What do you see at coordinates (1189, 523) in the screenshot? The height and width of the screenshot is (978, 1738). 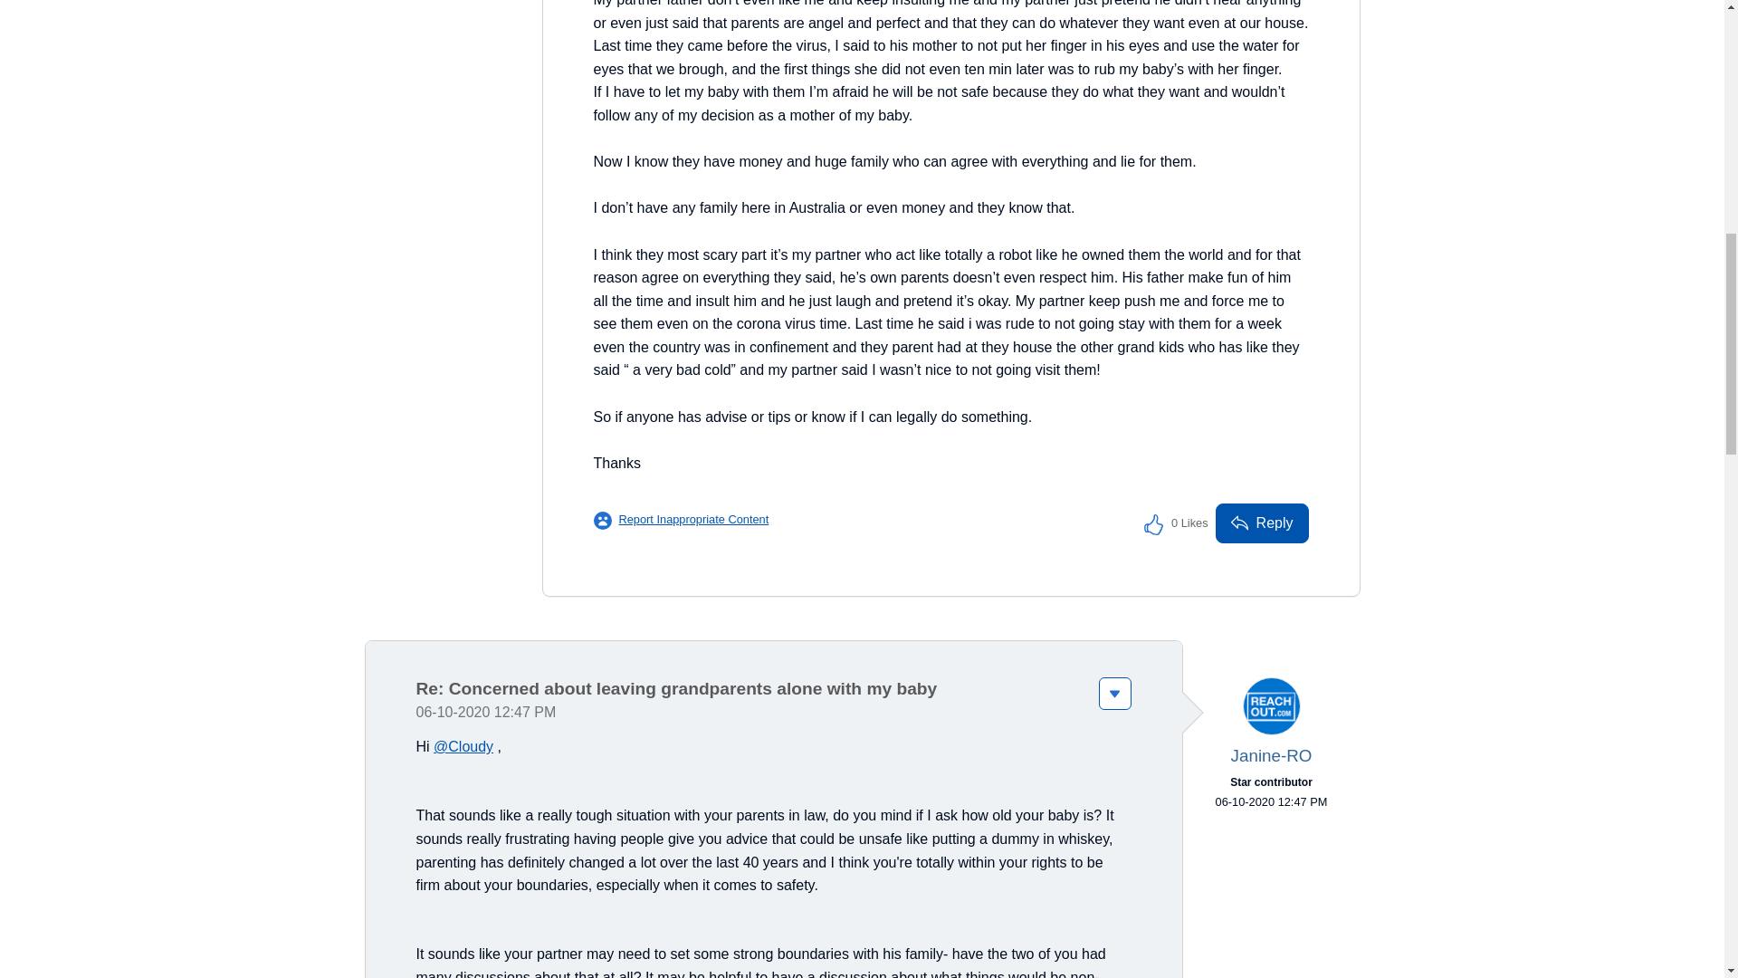 I see `The total number of likes this post has received.` at bounding box center [1189, 523].